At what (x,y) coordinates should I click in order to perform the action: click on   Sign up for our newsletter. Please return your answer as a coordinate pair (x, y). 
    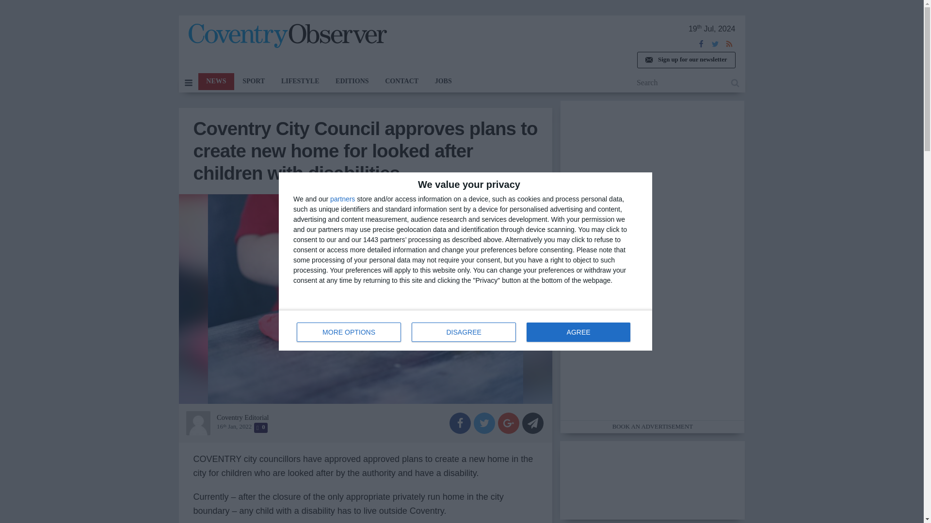
    Looking at the image, I should click on (216, 81).